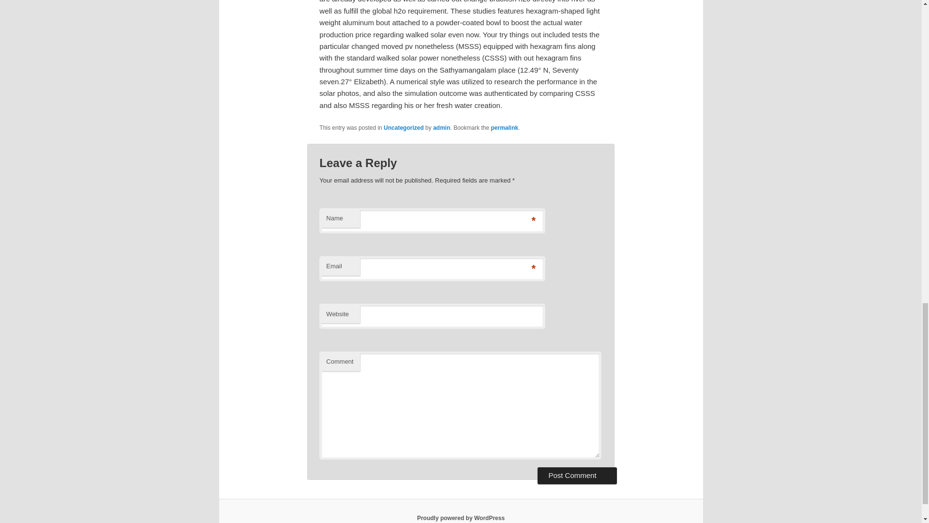  Describe the element at coordinates (441, 128) in the screenshot. I see `admin` at that location.